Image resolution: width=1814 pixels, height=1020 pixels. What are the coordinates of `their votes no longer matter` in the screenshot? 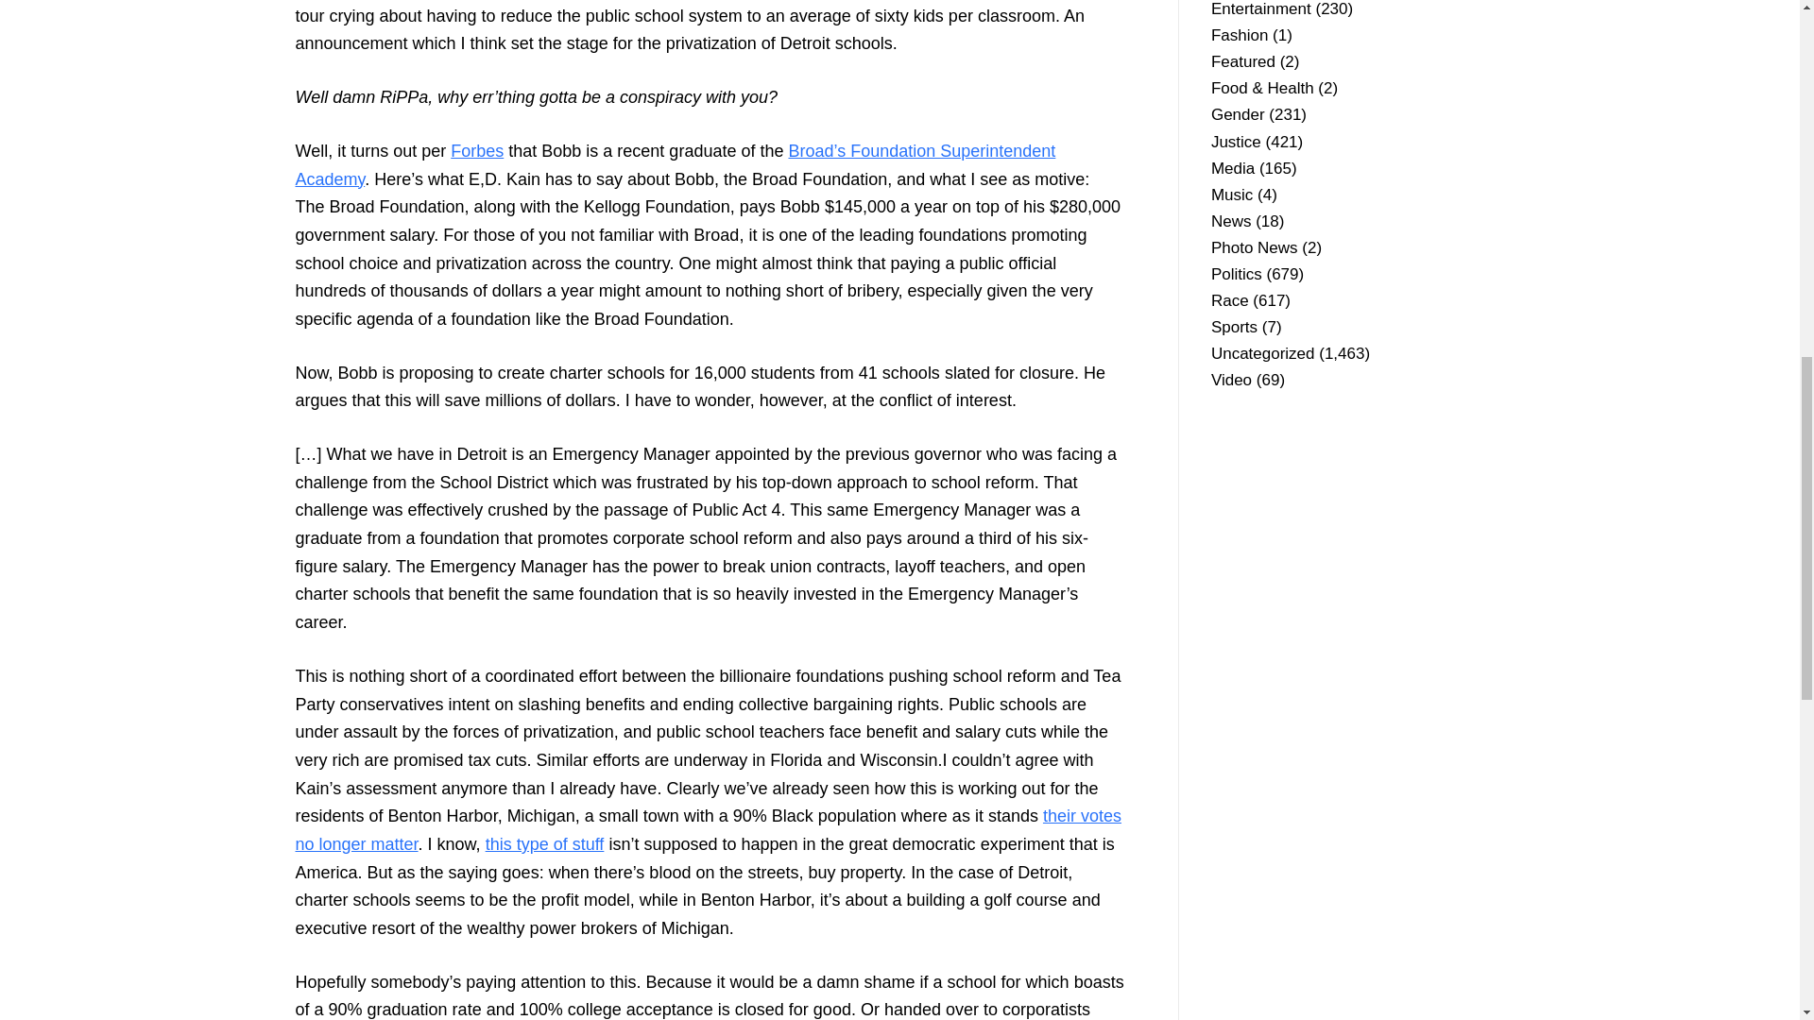 It's located at (707, 829).